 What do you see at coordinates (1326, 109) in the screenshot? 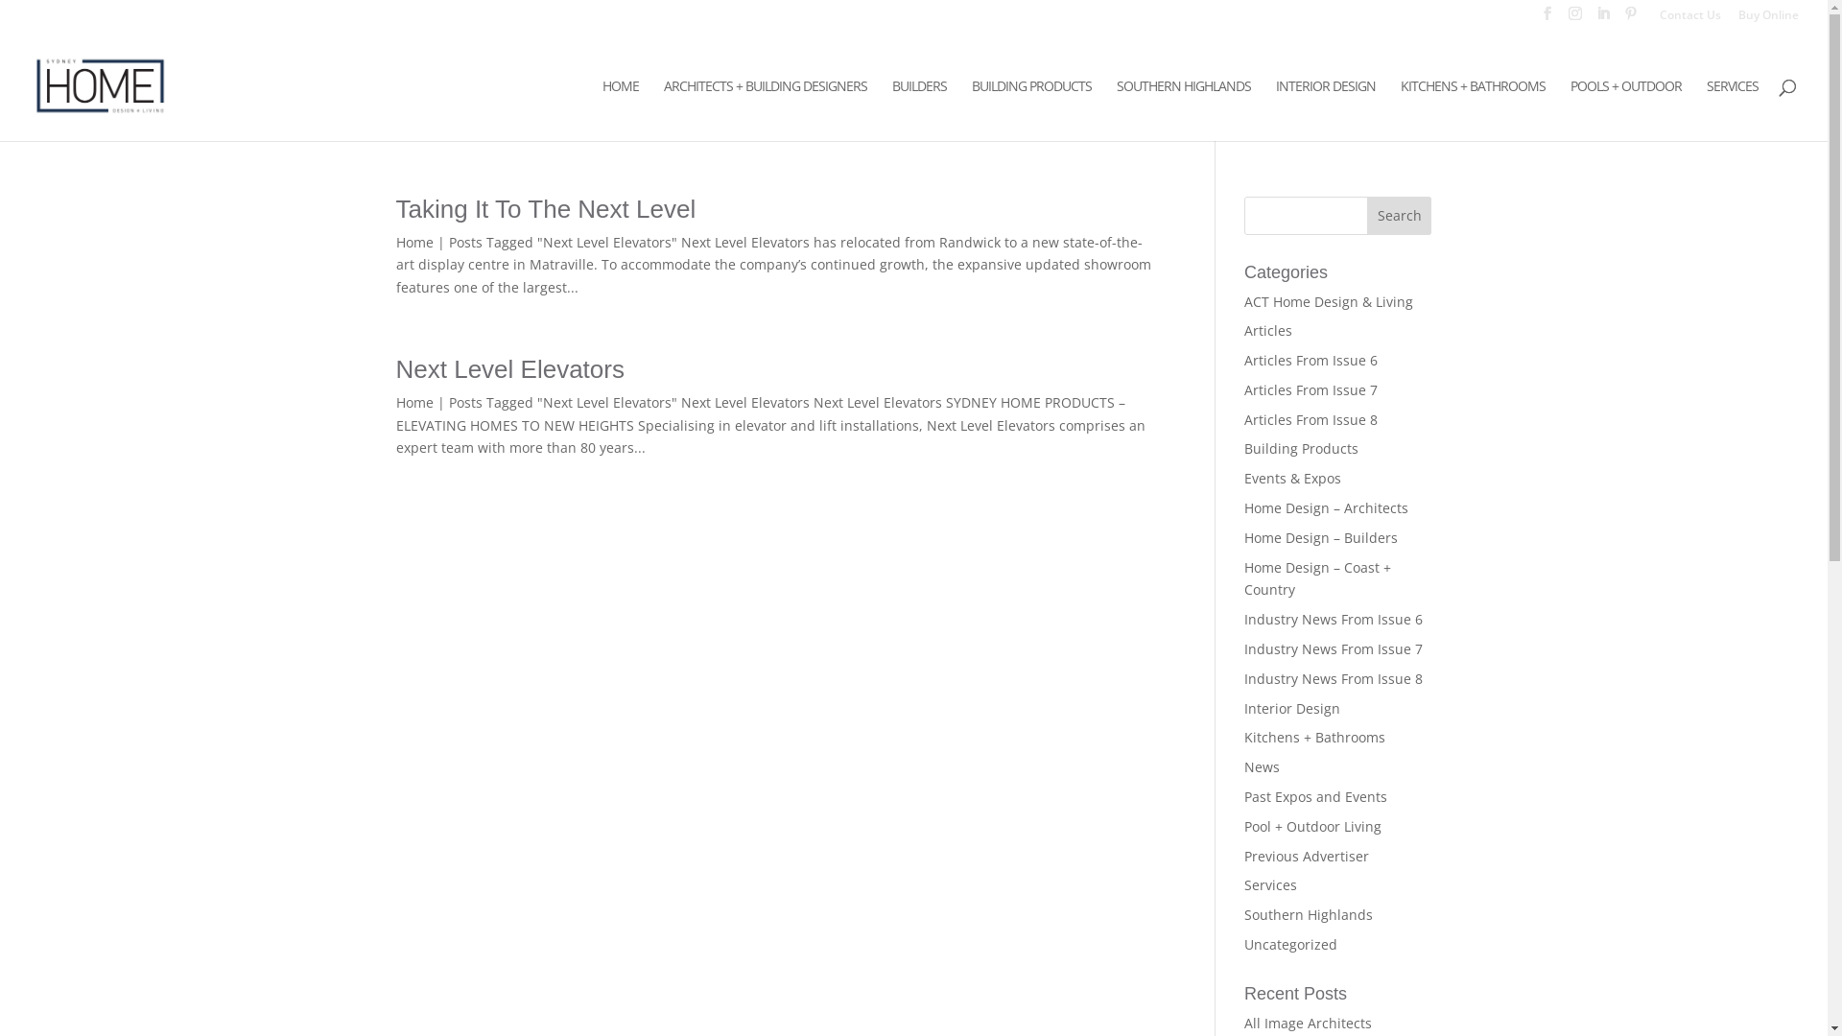
I see `INTERIOR DESIGN` at bounding box center [1326, 109].